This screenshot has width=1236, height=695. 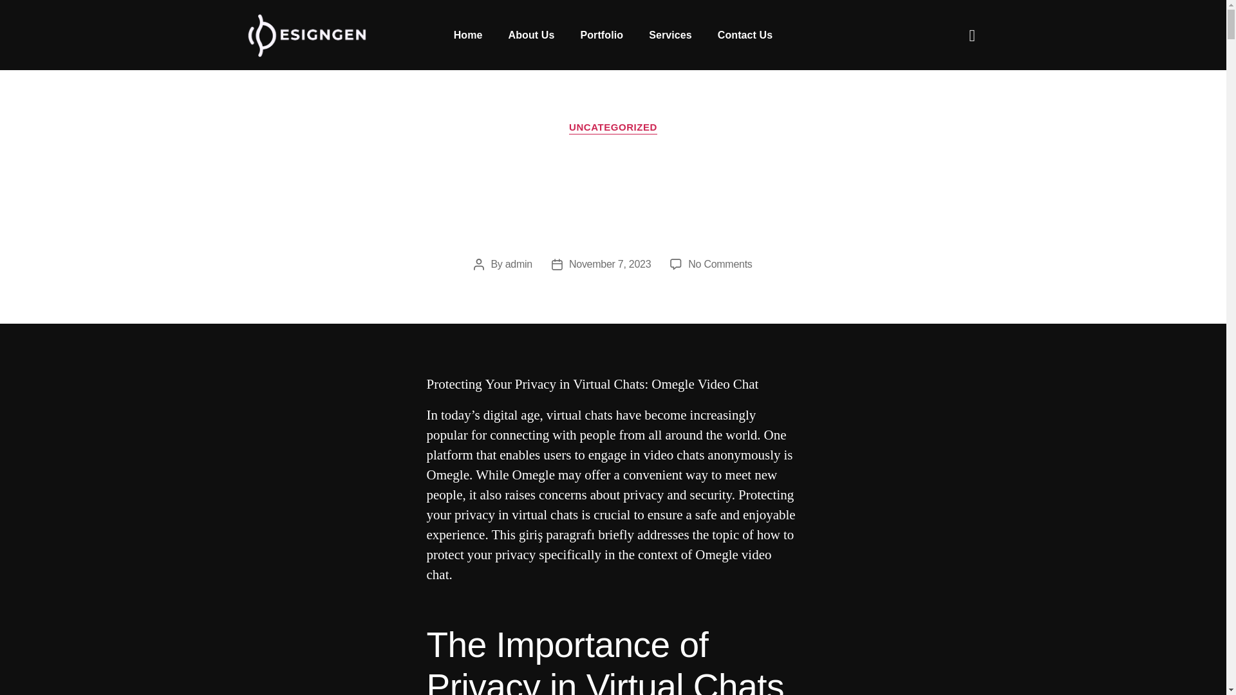 I want to click on Home, so click(x=468, y=35).